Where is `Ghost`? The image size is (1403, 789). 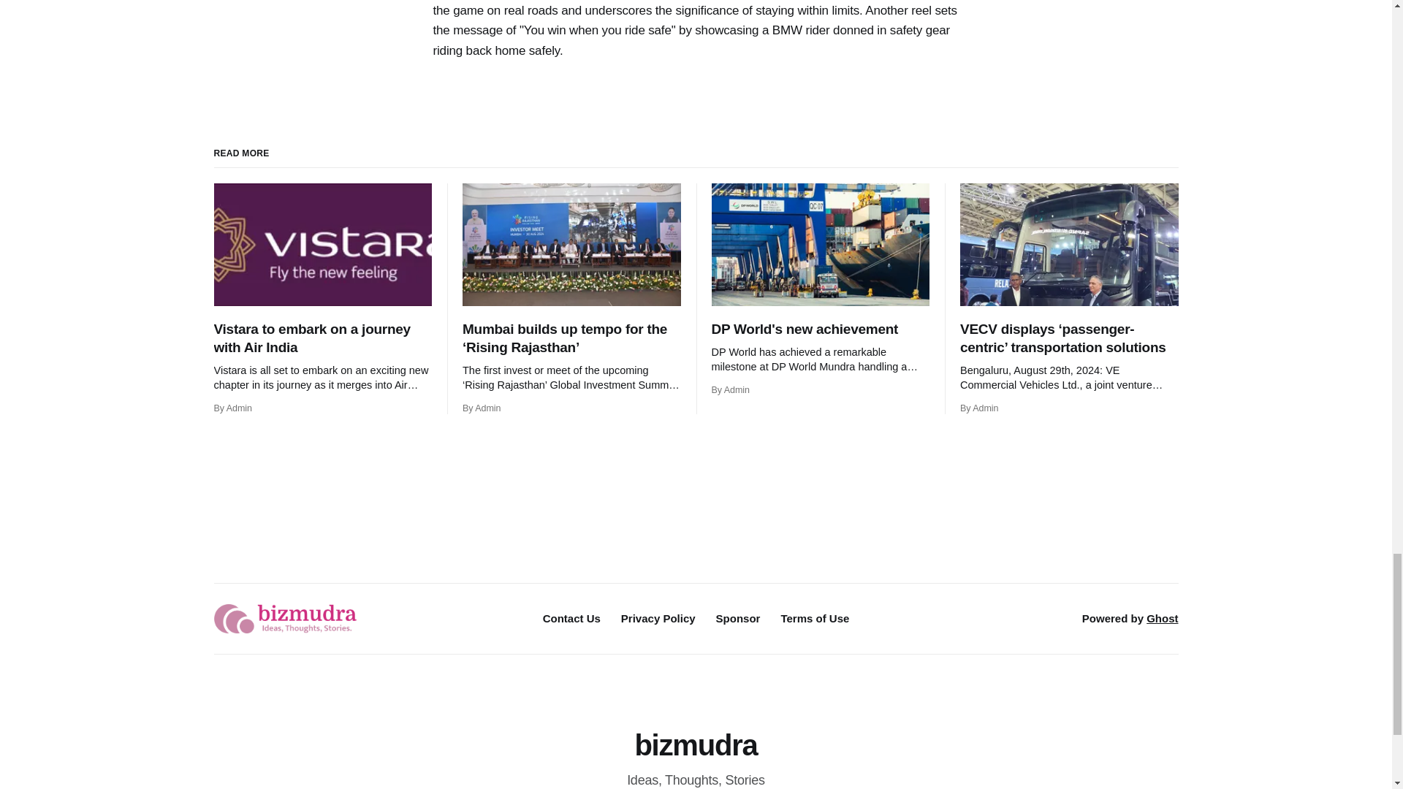
Ghost is located at coordinates (1162, 618).